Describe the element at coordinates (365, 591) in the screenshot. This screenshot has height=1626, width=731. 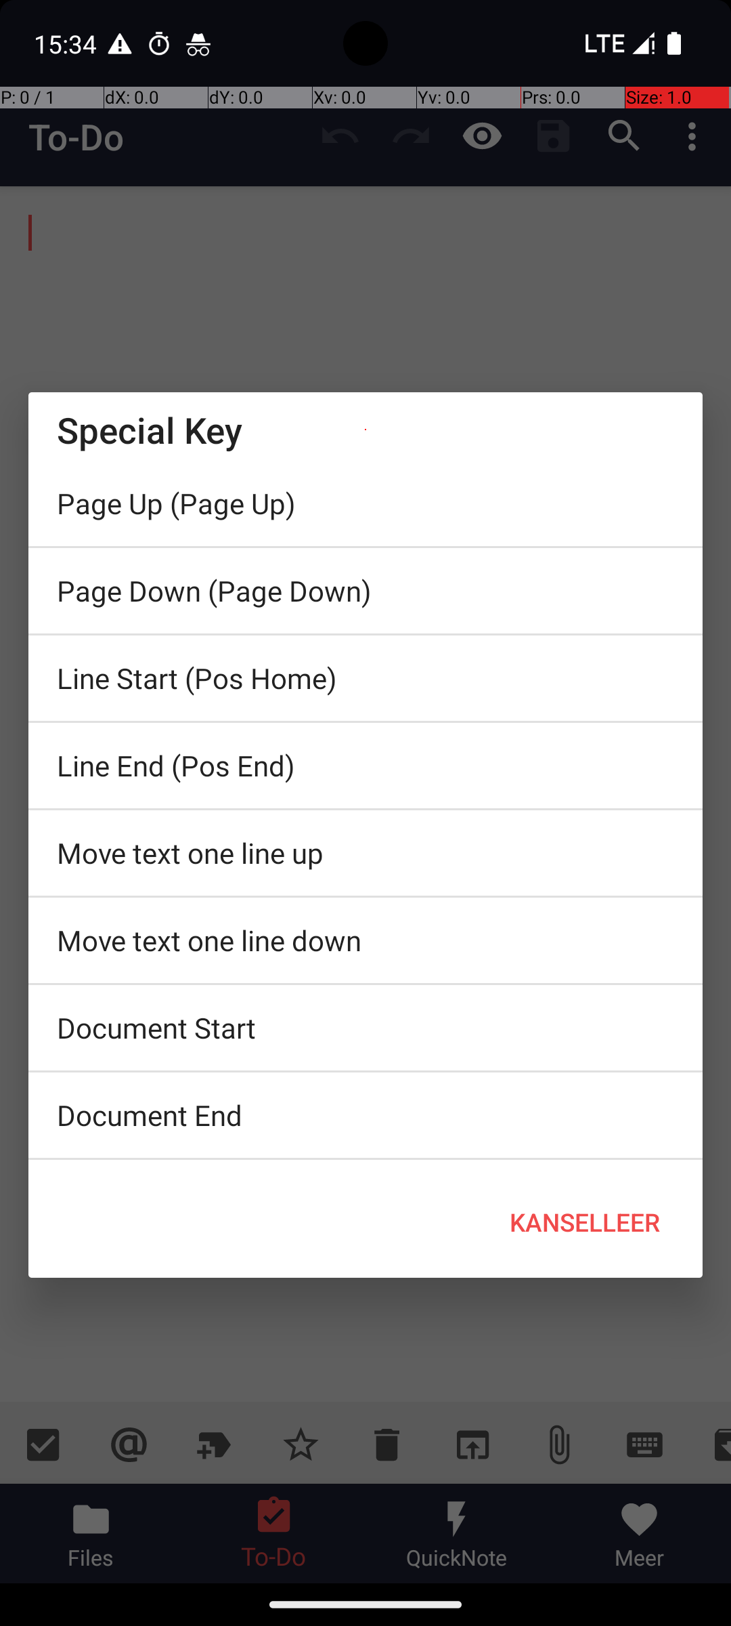
I see `Page Down (Page Down)` at that location.